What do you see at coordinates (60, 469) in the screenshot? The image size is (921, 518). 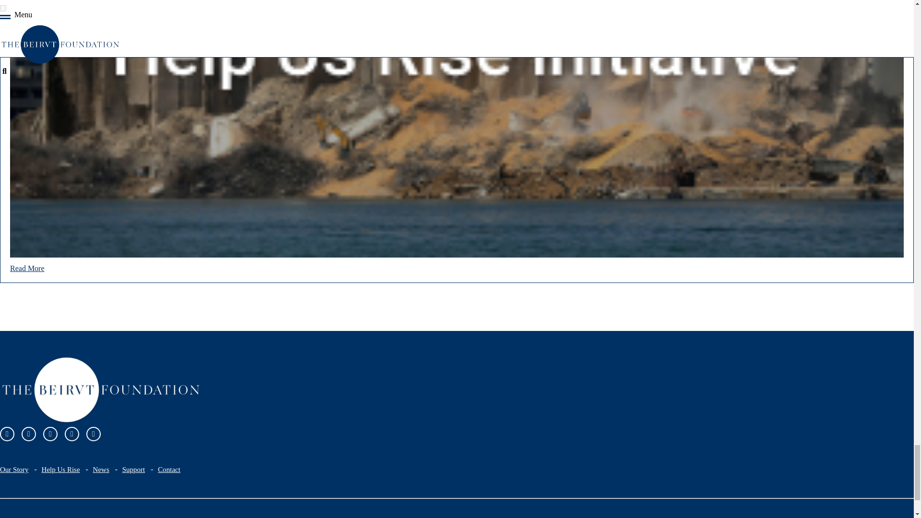 I see `Help Us Rise` at bounding box center [60, 469].